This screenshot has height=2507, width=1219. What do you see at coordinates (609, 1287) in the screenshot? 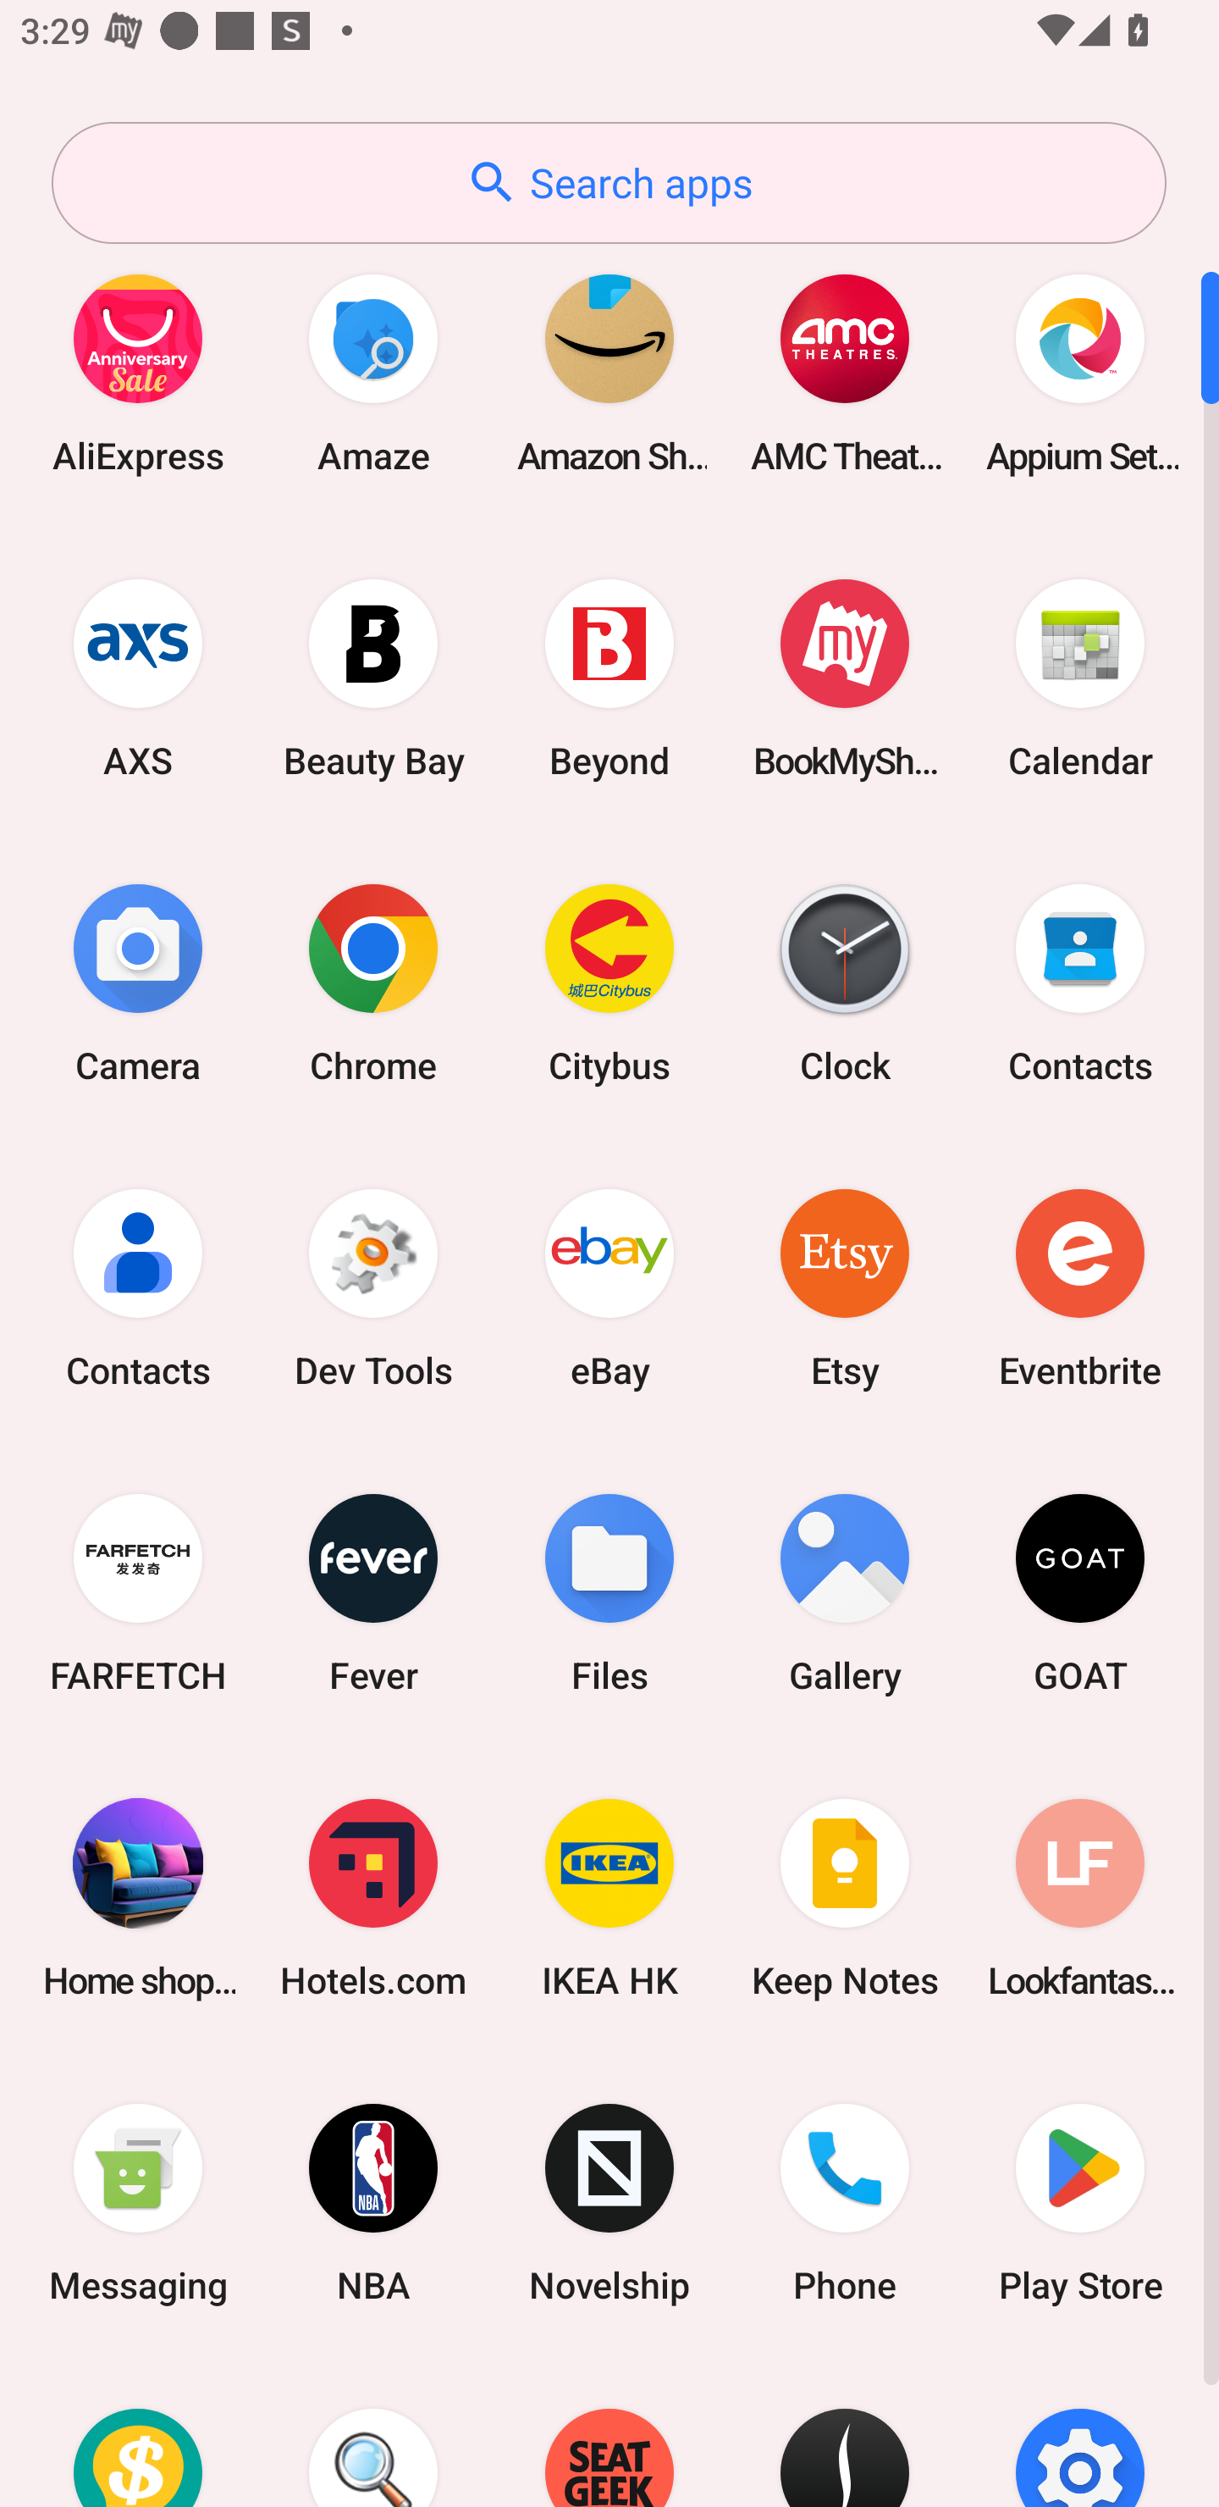
I see `eBay` at bounding box center [609, 1287].